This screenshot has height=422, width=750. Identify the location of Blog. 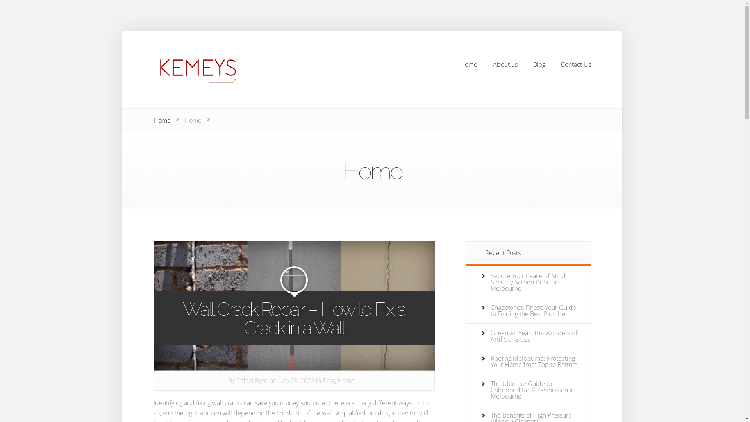
(539, 64).